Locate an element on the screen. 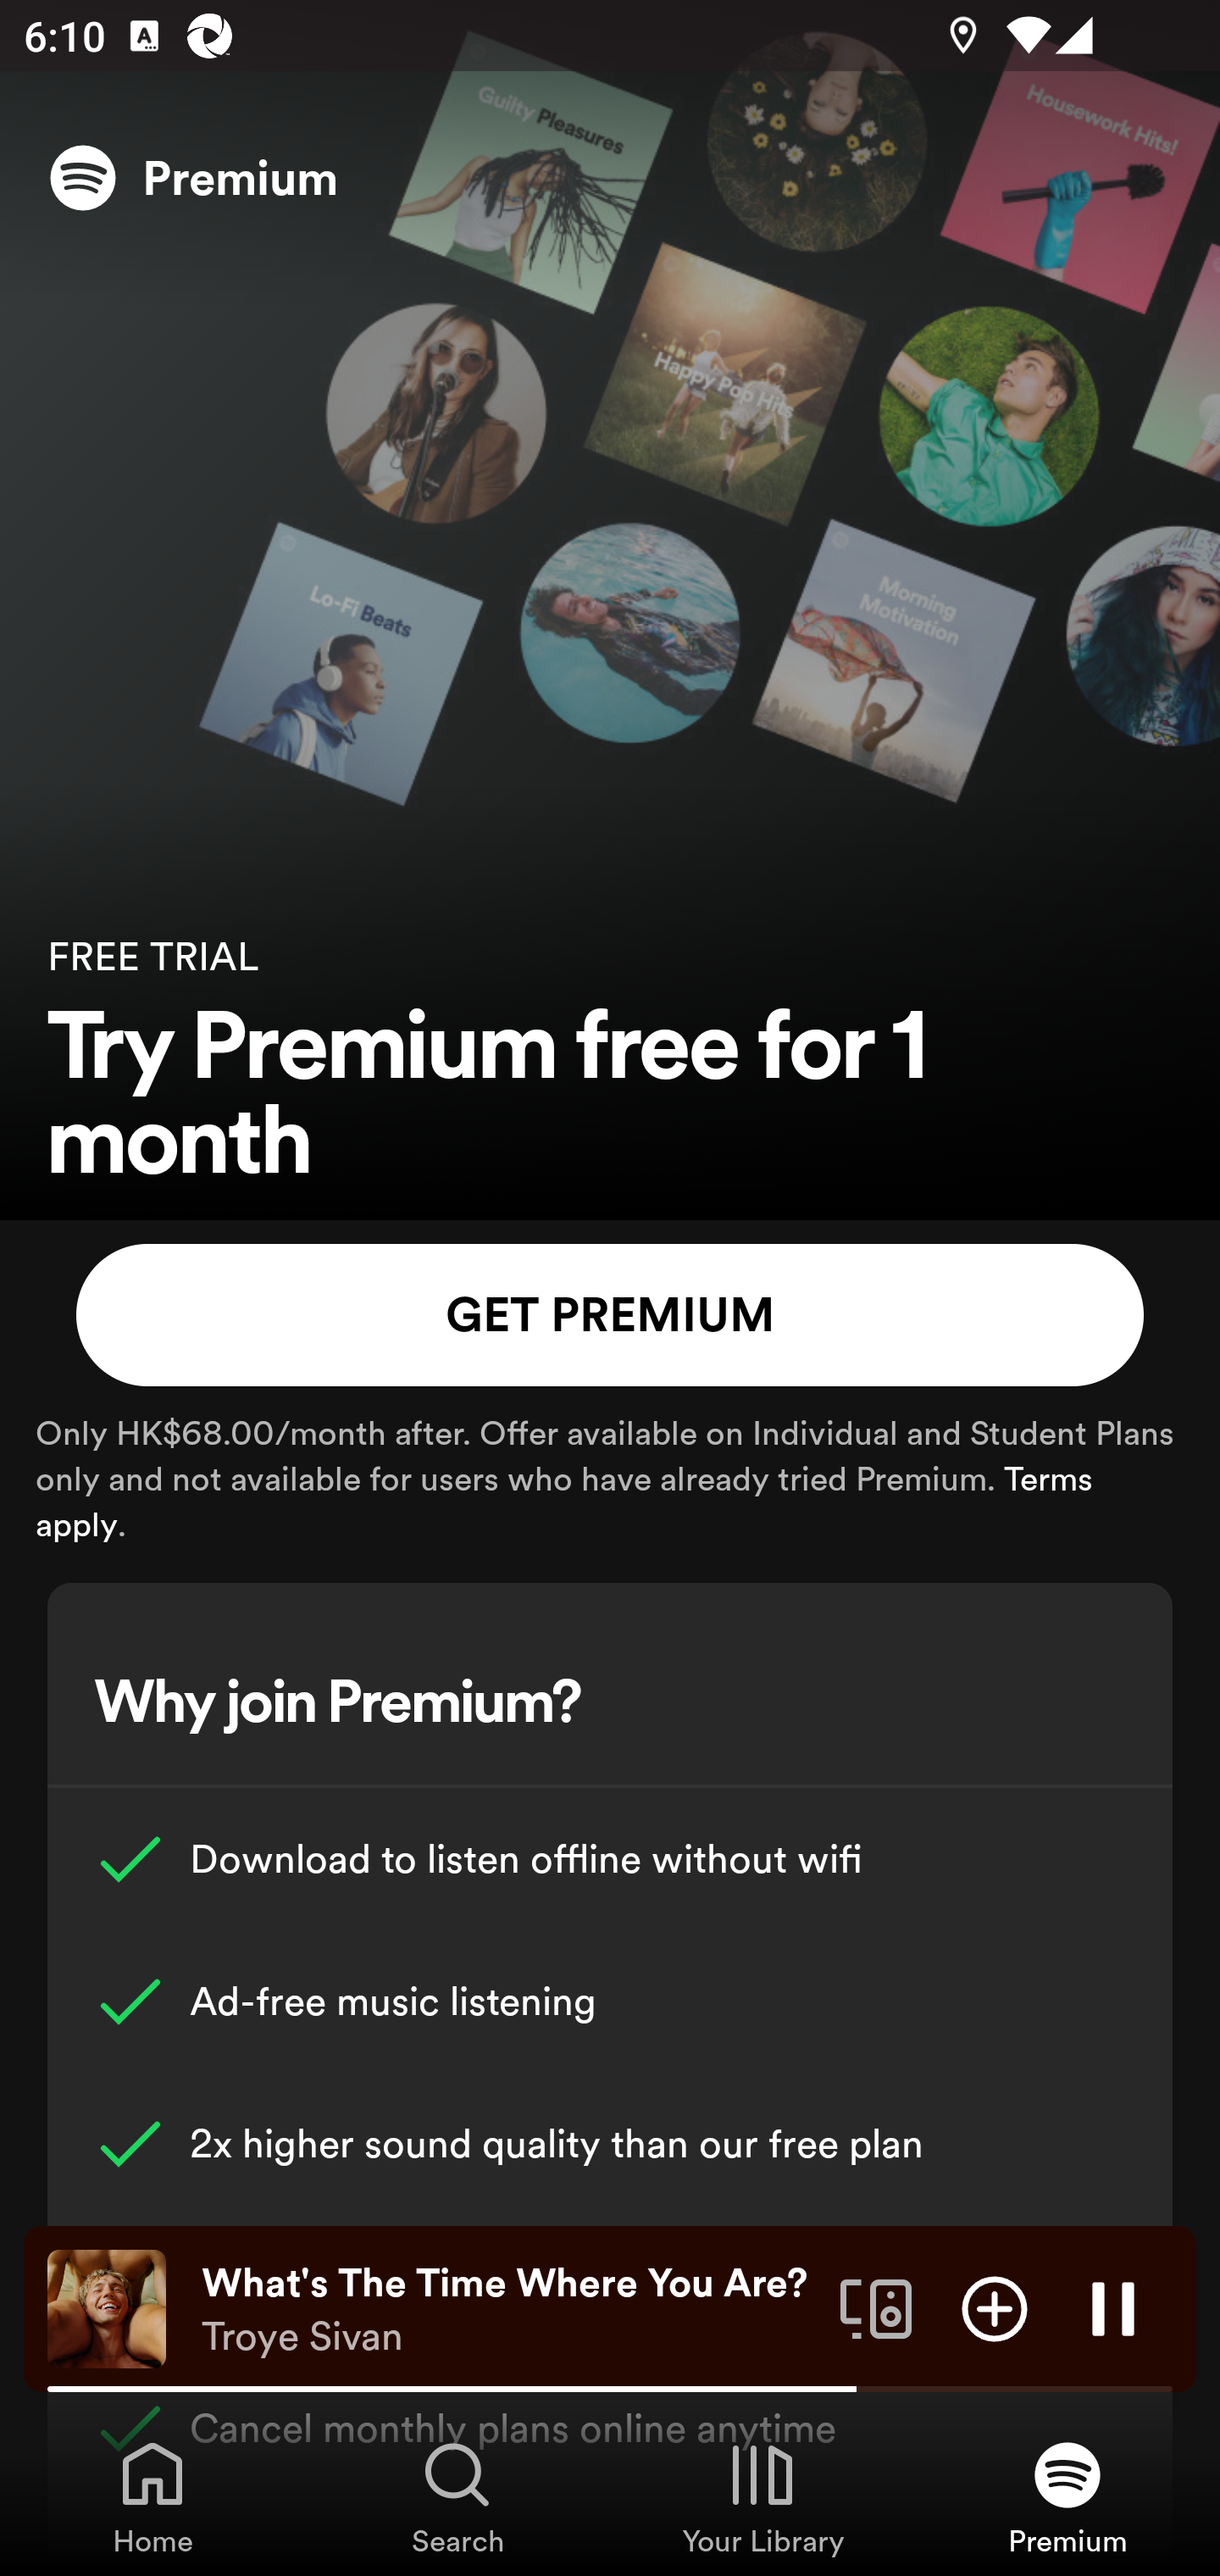  Premium, Tab 4 of 4 Premium Premium is located at coordinates (1067, 2496).